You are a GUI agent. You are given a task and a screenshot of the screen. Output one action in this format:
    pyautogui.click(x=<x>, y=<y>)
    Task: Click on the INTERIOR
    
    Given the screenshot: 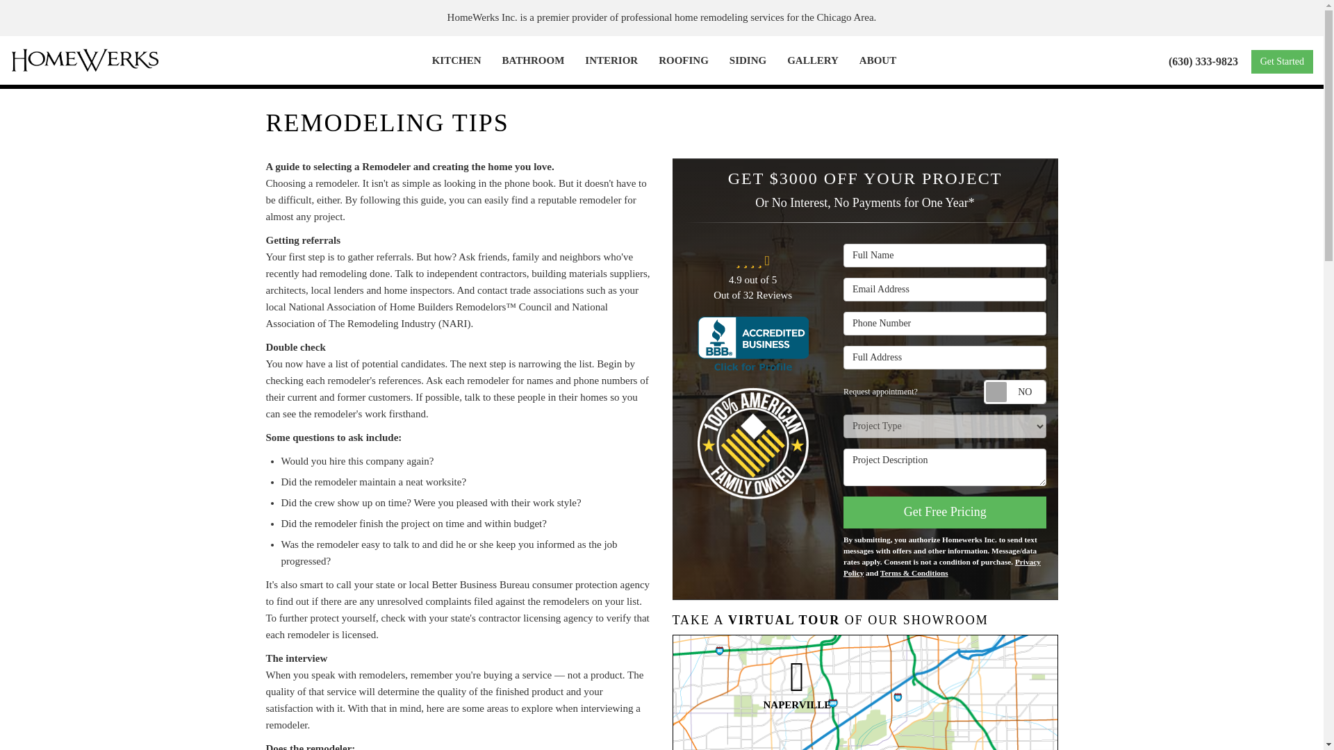 What is the action you would take?
    pyautogui.click(x=611, y=60)
    